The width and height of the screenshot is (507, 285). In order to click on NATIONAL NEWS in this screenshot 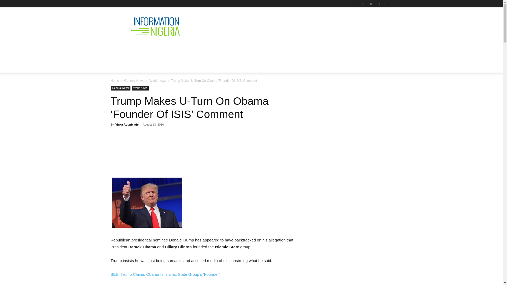, I will do `click(155, 49)`.